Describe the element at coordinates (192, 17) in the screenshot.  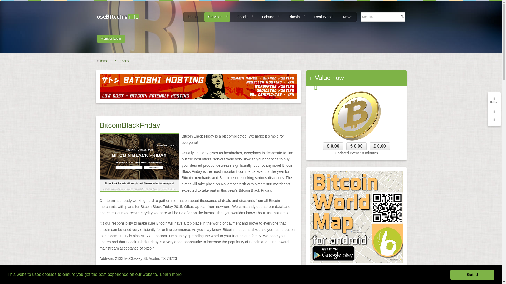
I see `Home` at that location.